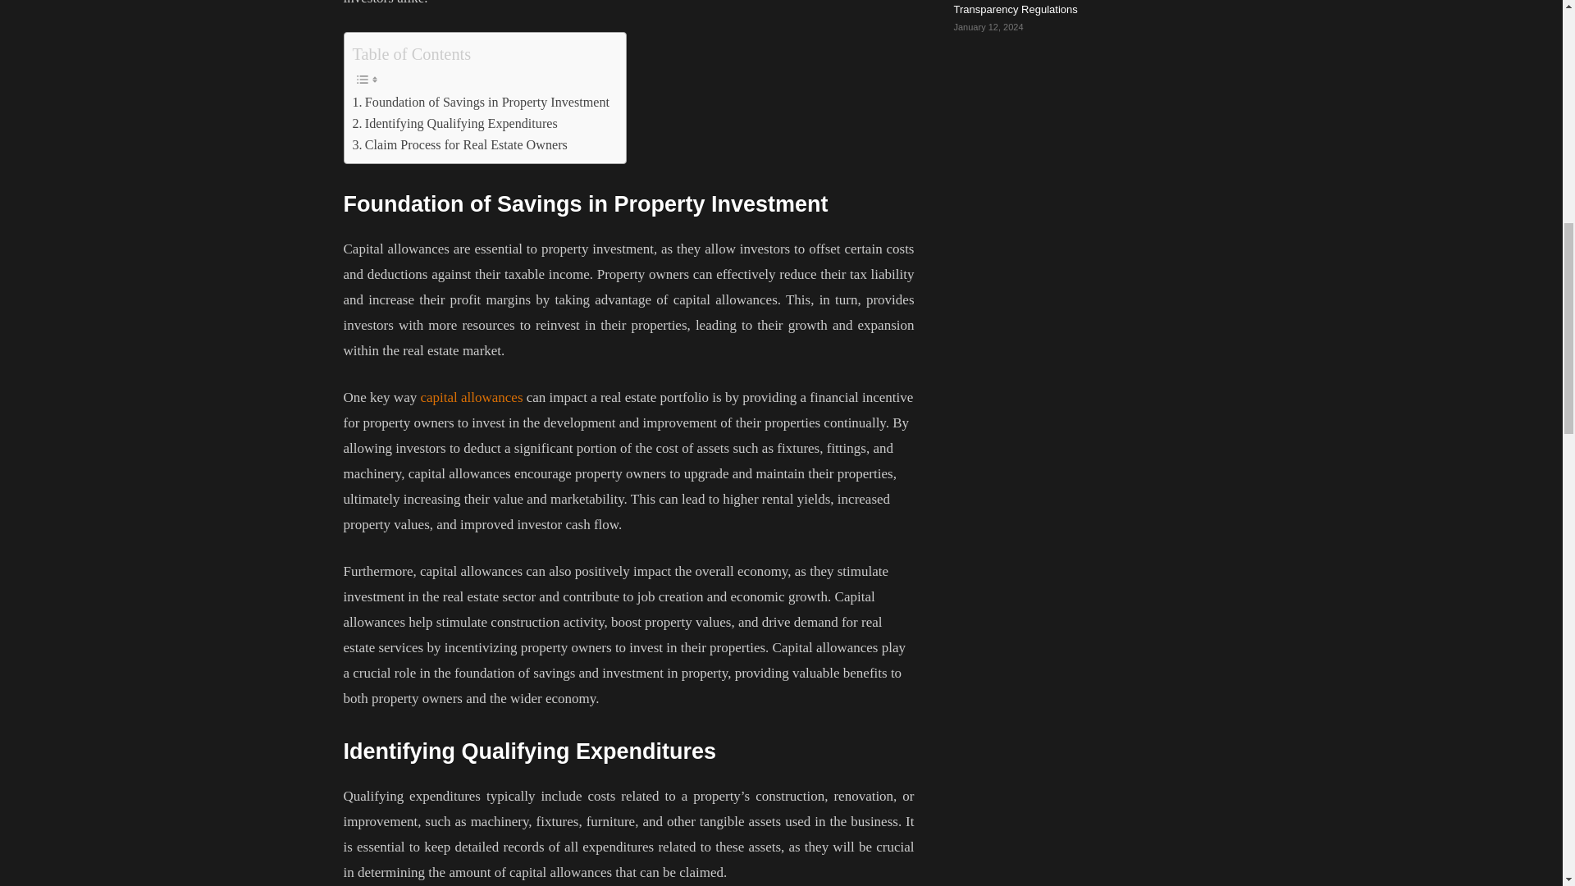 The image size is (1575, 886). Describe the element at coordinates (481, 103) in the screenshot. I see `Foundation of Savings in Property Investment` at that location.